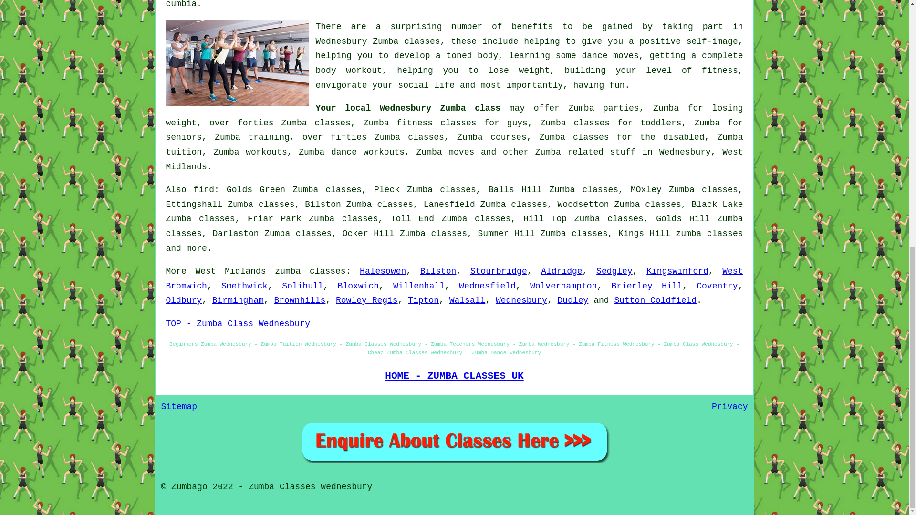  What do you see at coordinates (454, 442) in the screenshot?
I see `Book Zumba Classes` at bounding box center [454, 442].